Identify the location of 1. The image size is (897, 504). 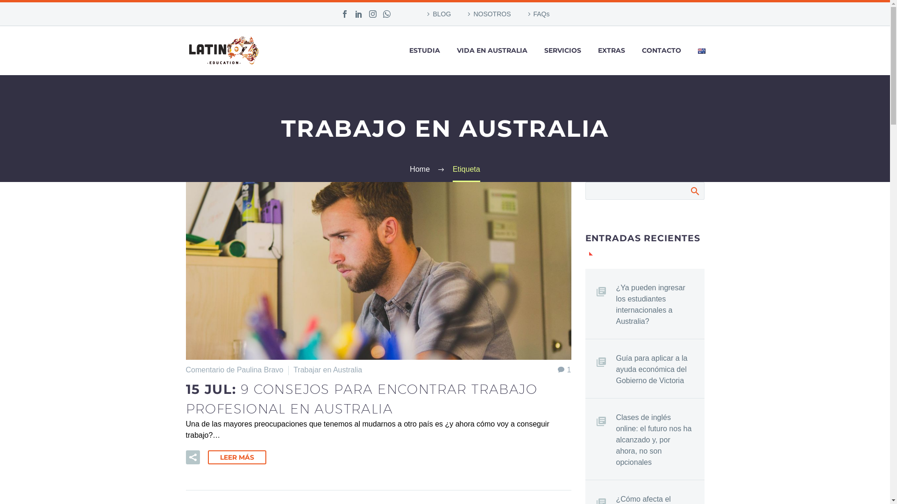
(564, 370).